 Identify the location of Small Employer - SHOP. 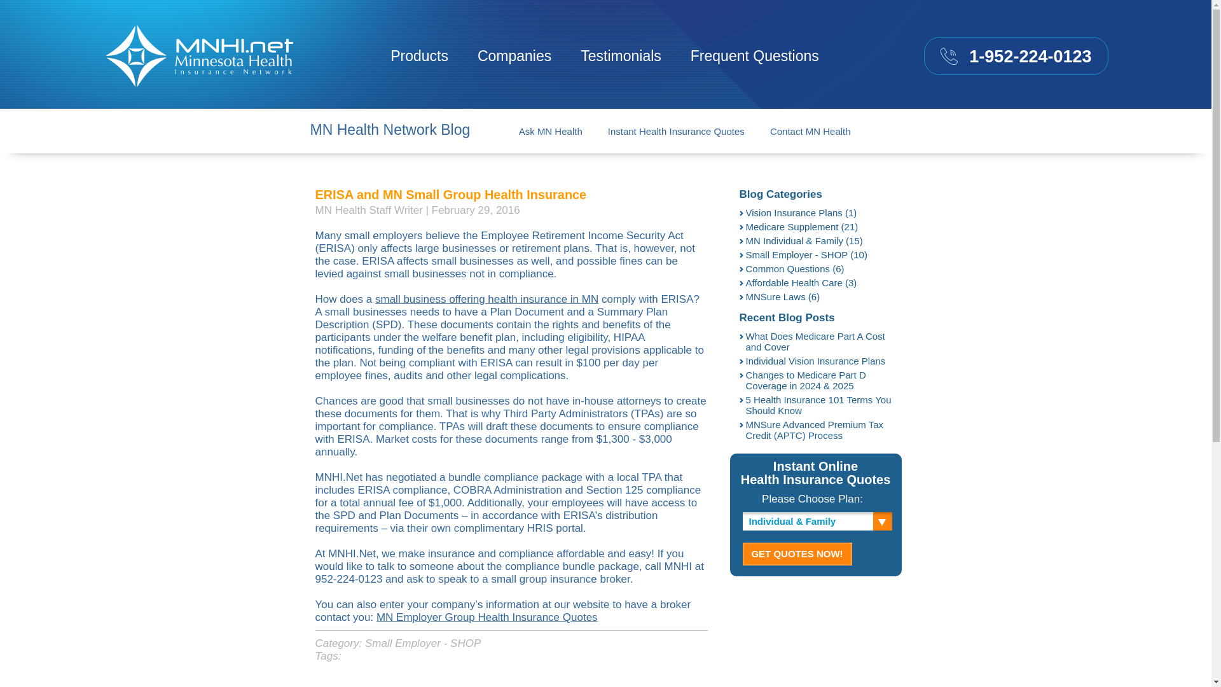
(423, 643).